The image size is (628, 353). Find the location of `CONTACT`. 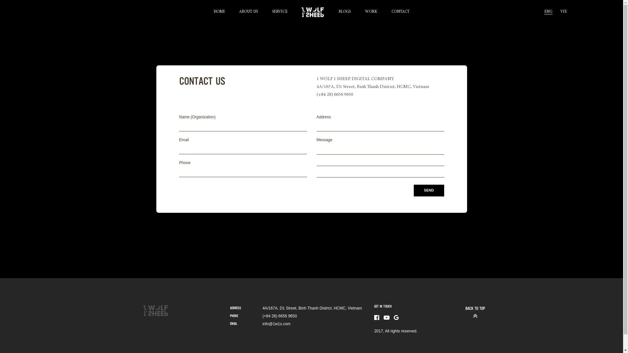

CONTACT is located at coordinates (400, 12).